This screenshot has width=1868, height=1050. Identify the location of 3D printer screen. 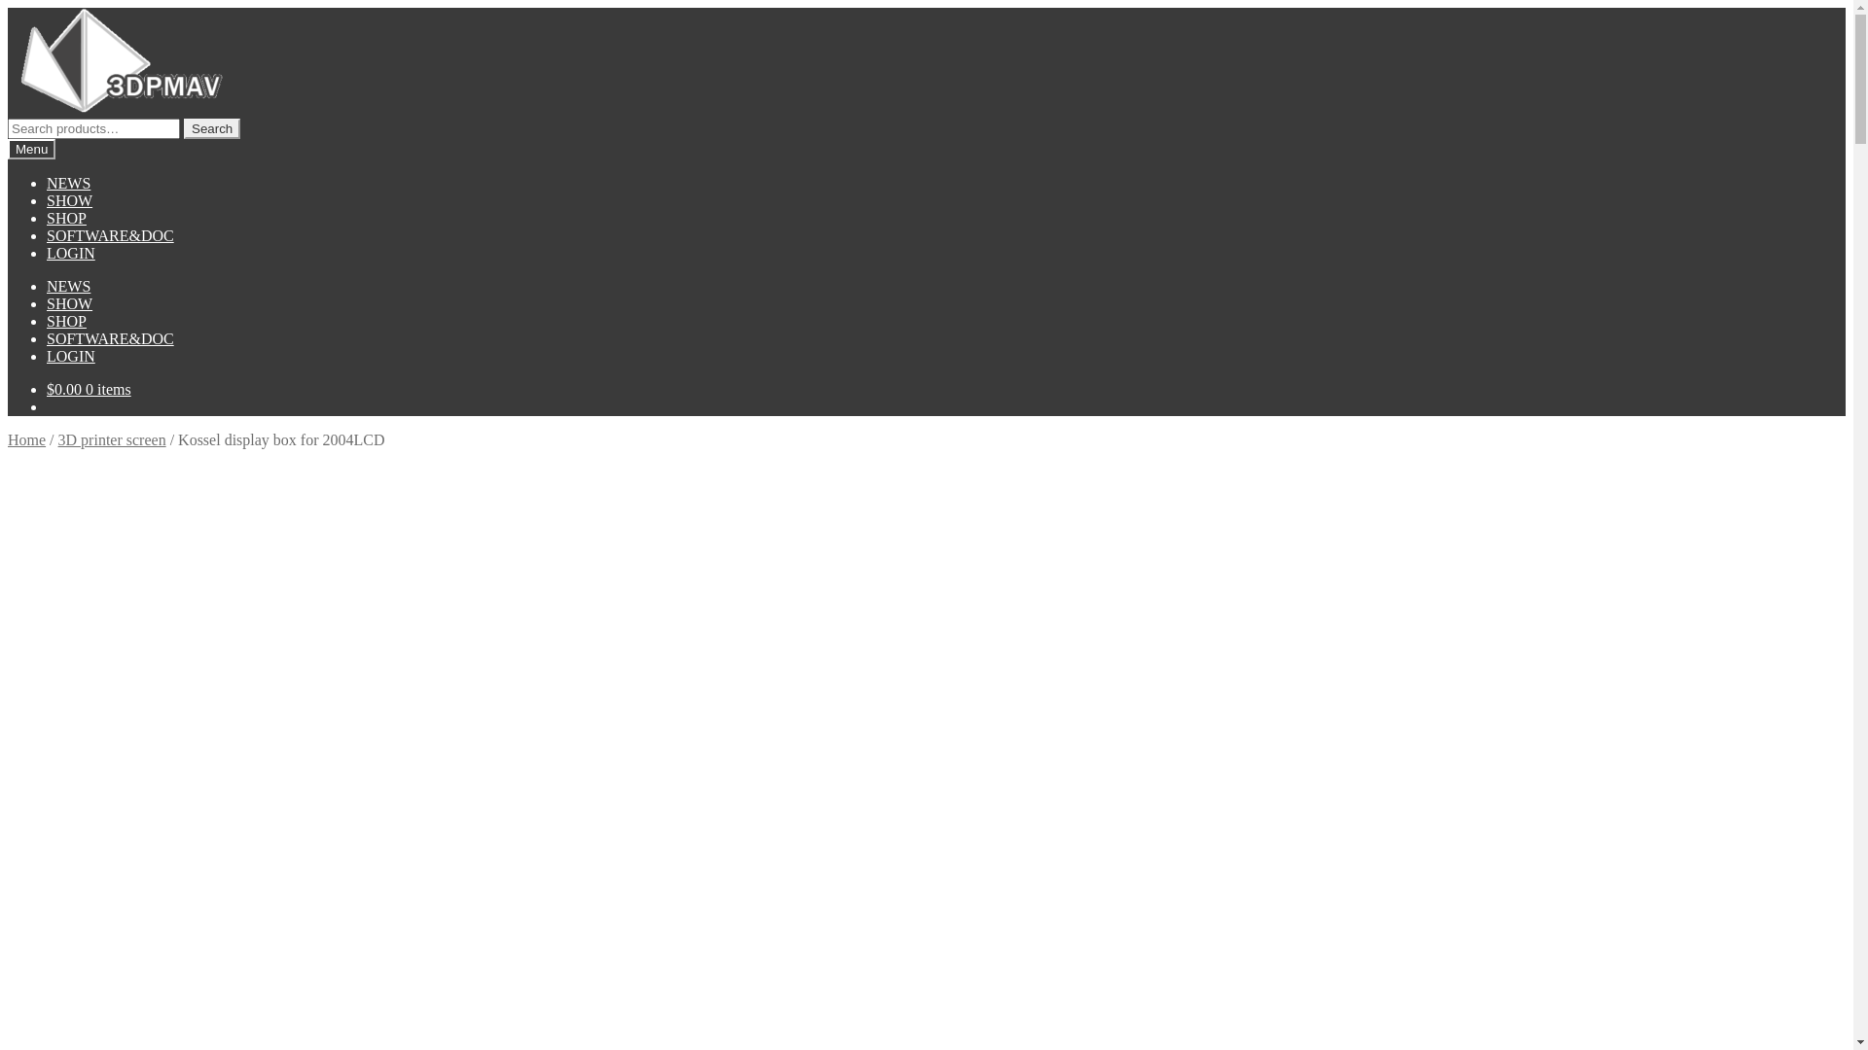
(113, 439).